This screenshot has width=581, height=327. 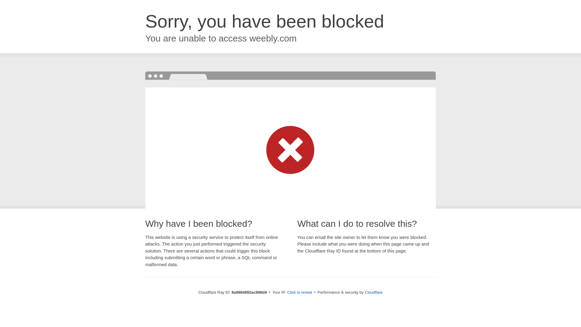 What do you see at coordinates (373, 292) in the screenshot?
I see `Cloudflare` at bounding box center [373, 292].